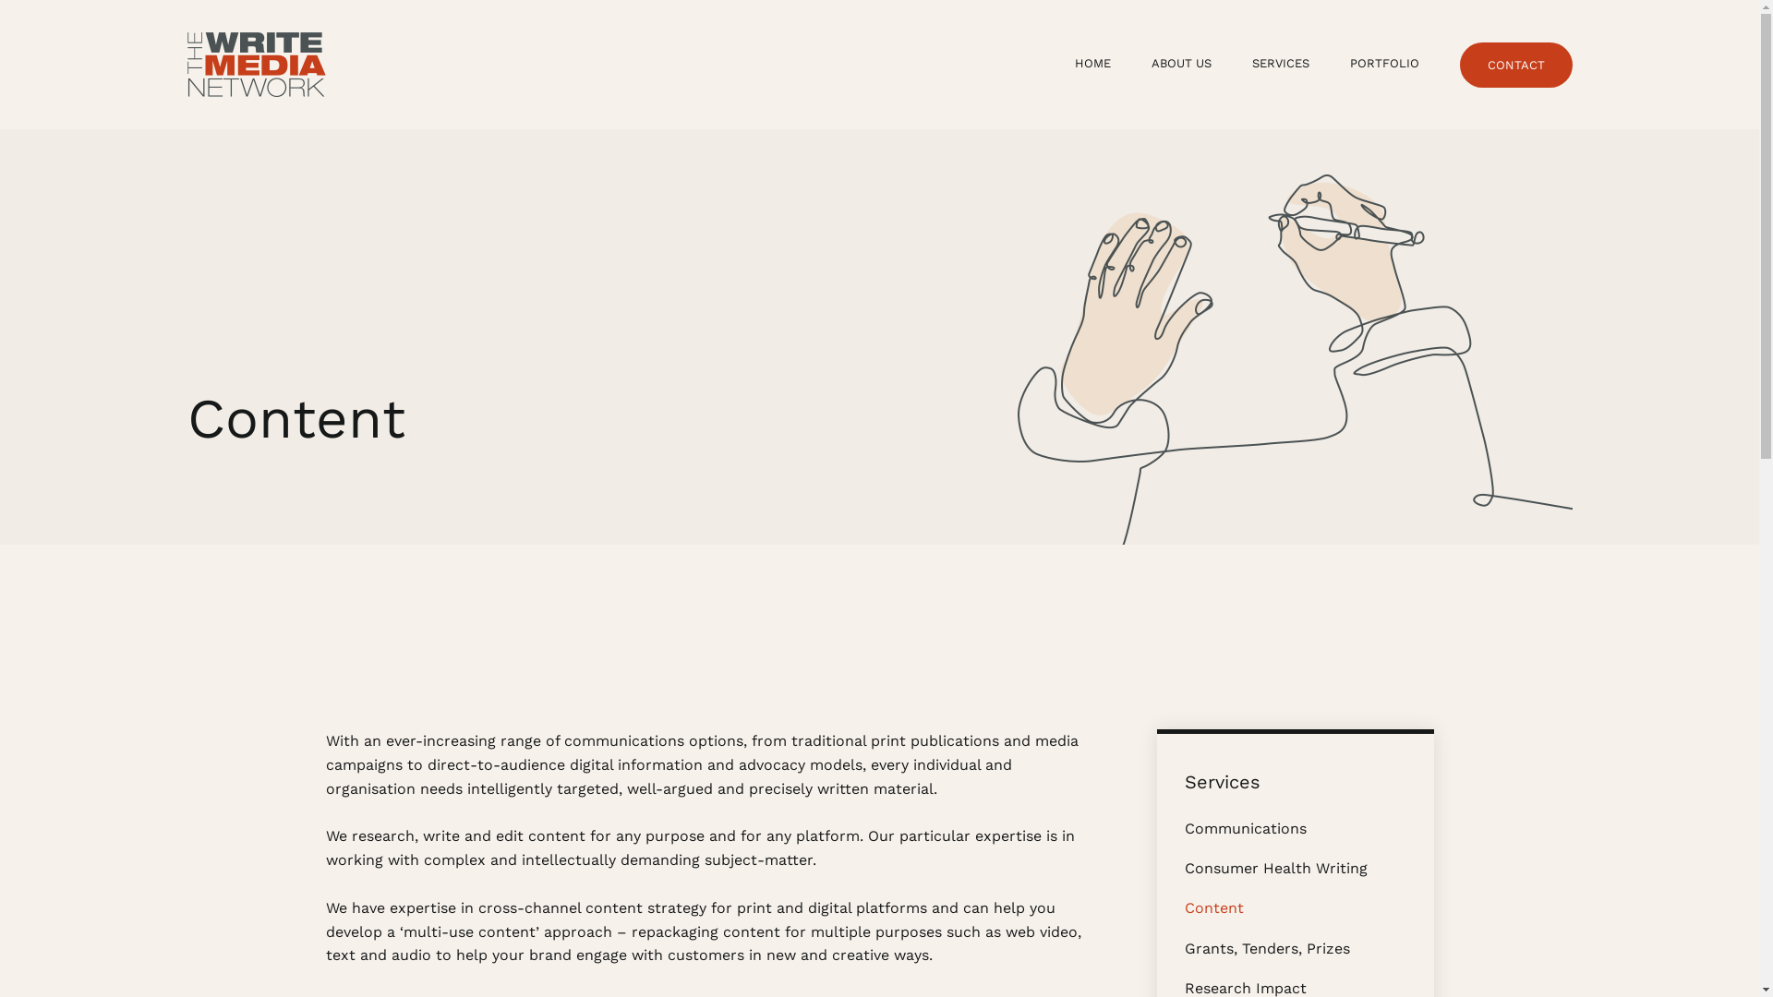 This screenshot has width=1773, height=997. Describe the element at coordinates (1093, 64) in the screenshot. I see `HOME` at that location.